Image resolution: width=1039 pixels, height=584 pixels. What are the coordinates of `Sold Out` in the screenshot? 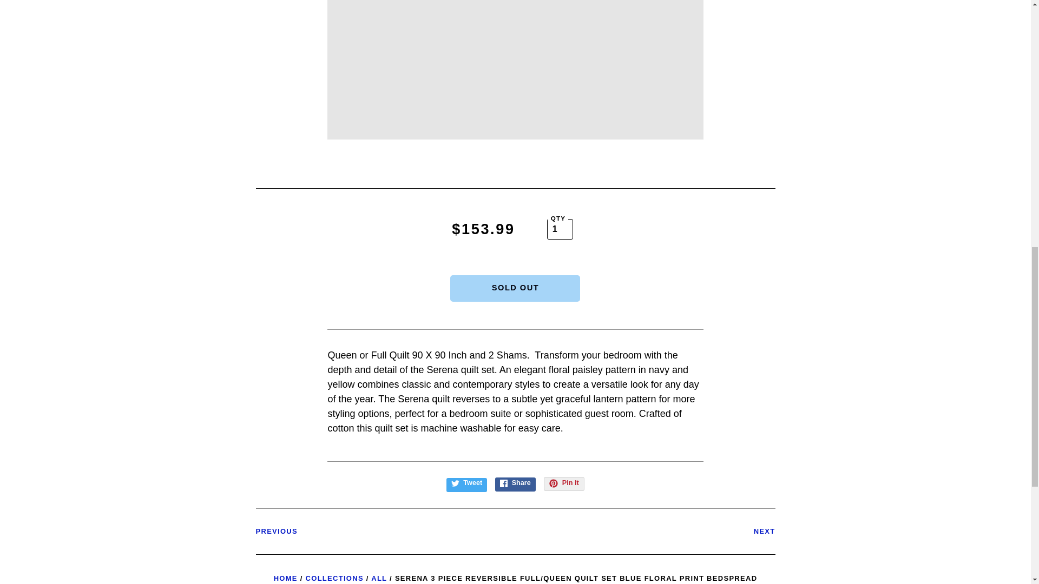 It's located at (515, 288).